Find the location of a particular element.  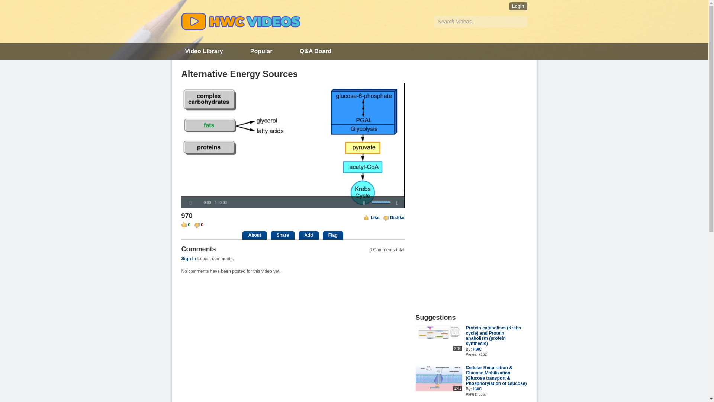

Login is located at coordinates (518, 6).